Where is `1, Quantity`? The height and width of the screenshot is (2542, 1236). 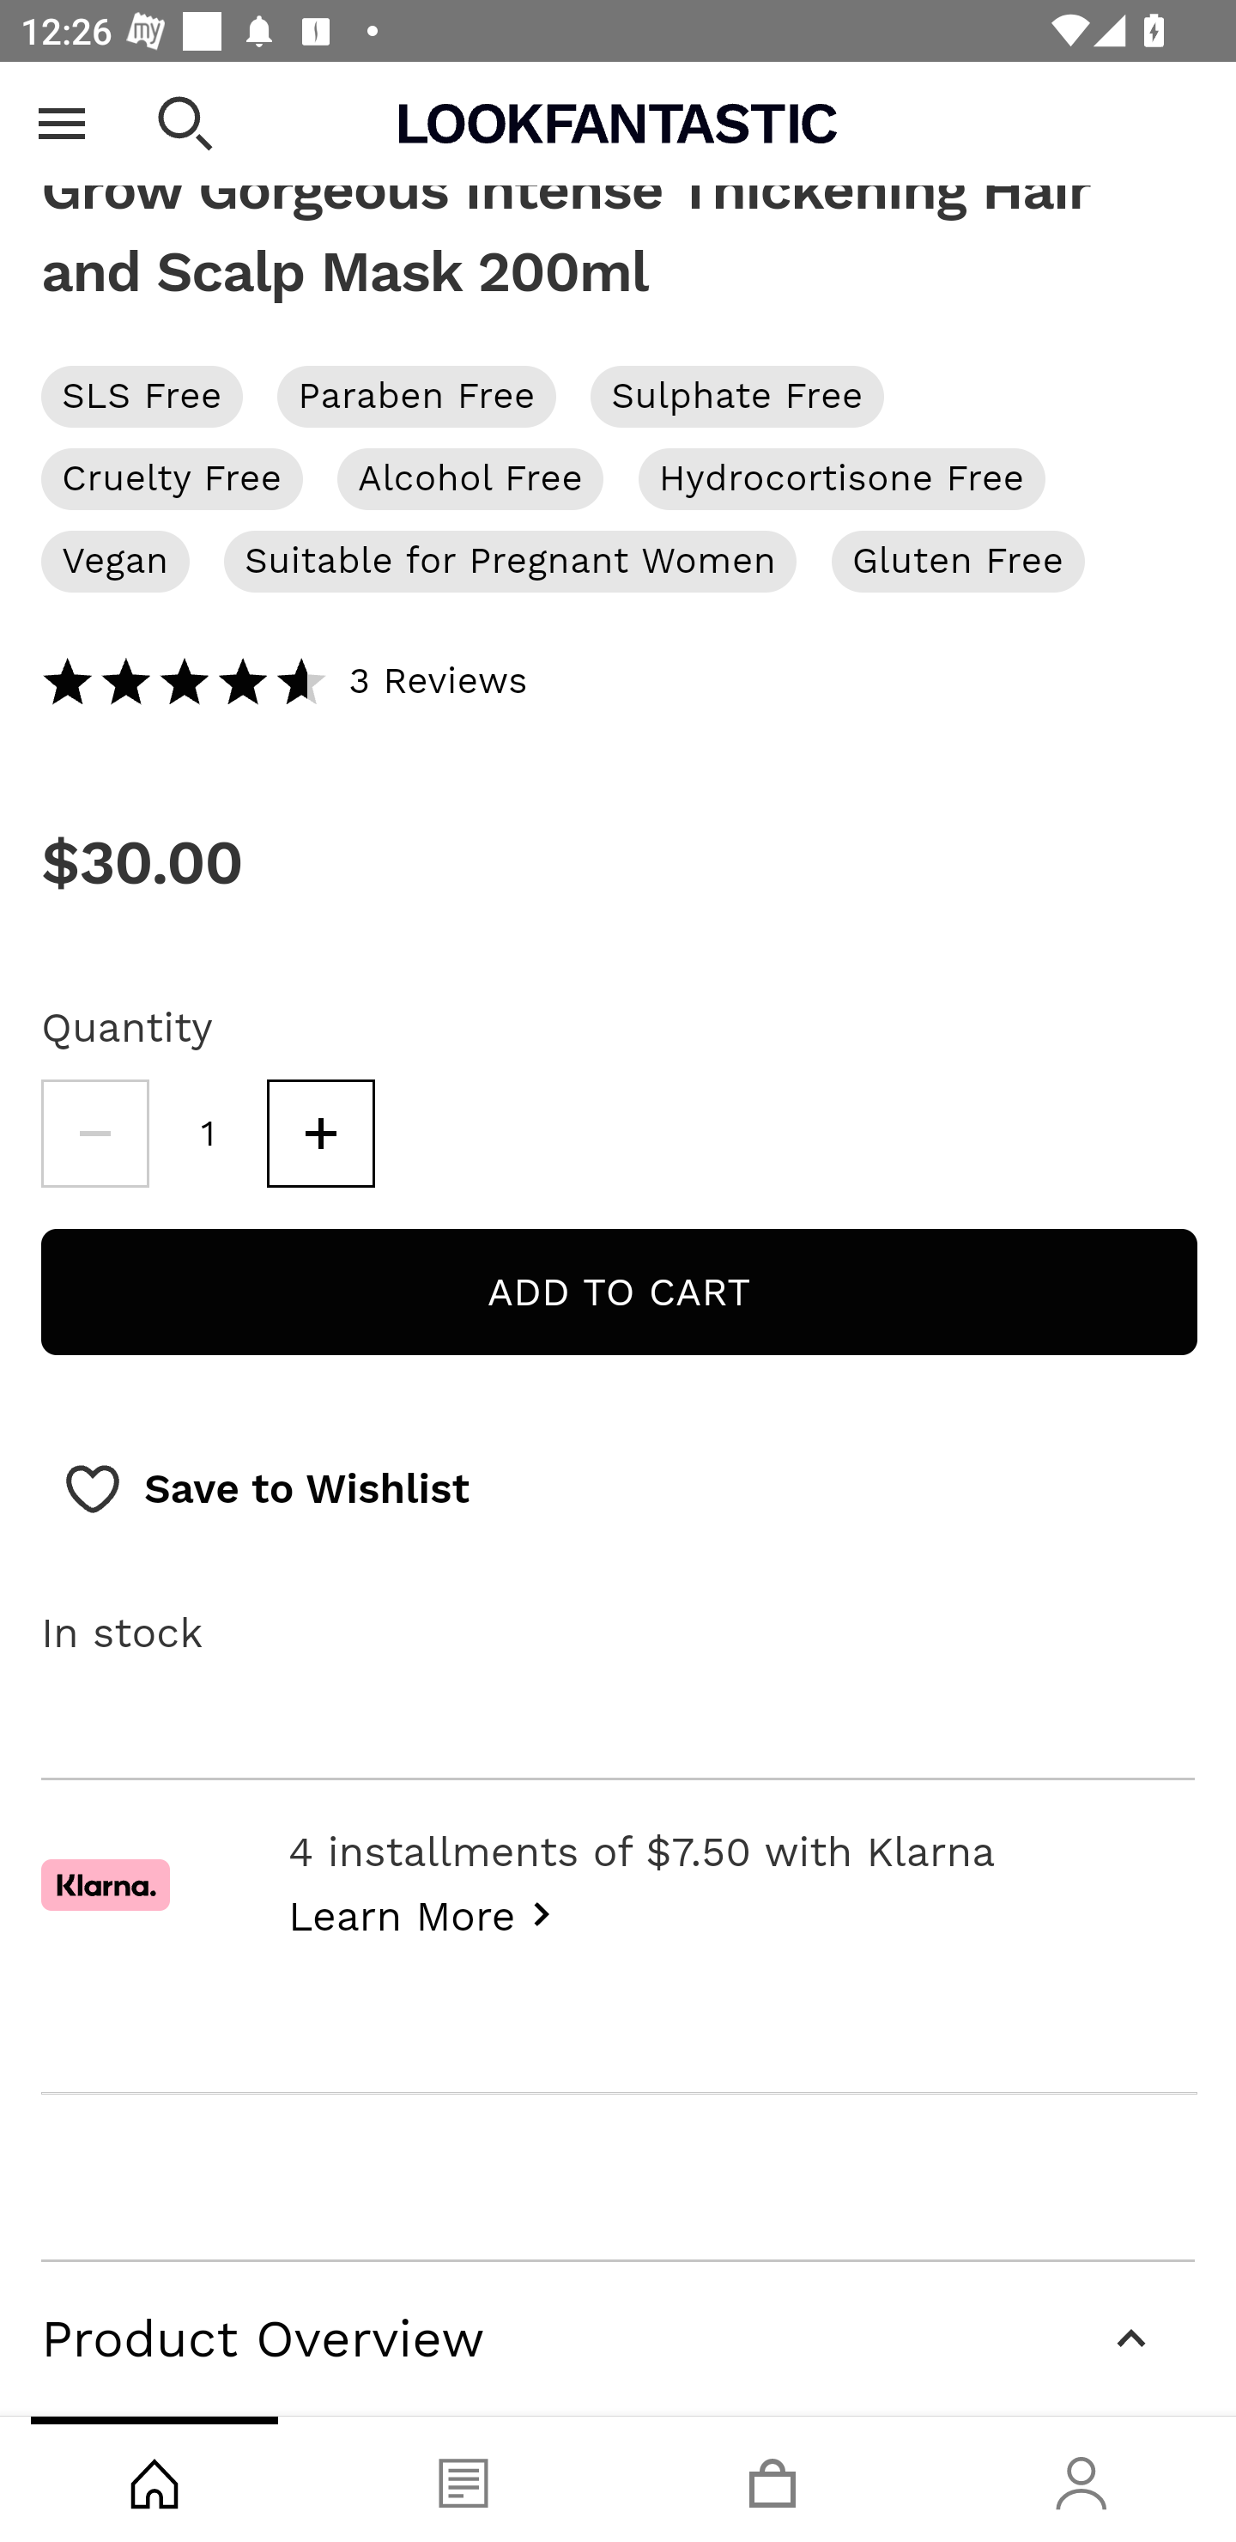
1, Quantity is located at coordinates (209, 1135).